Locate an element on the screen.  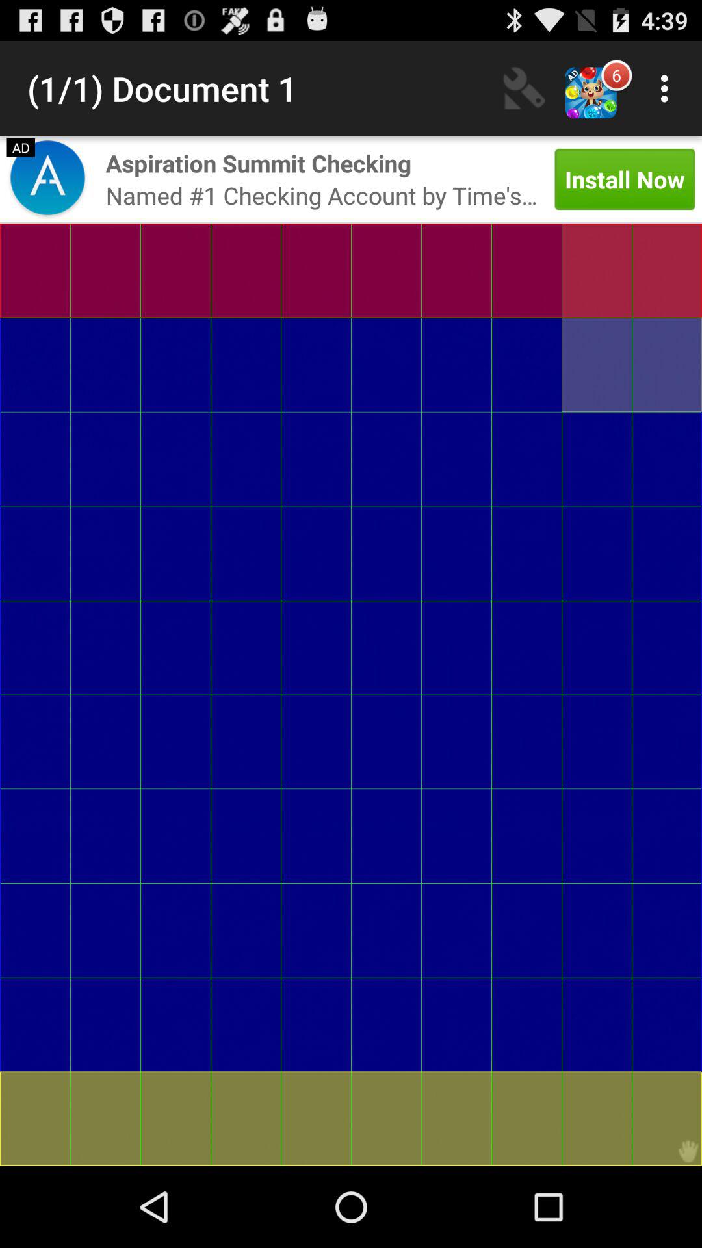
open the icon above the install now is located at coordinates (525, 88).